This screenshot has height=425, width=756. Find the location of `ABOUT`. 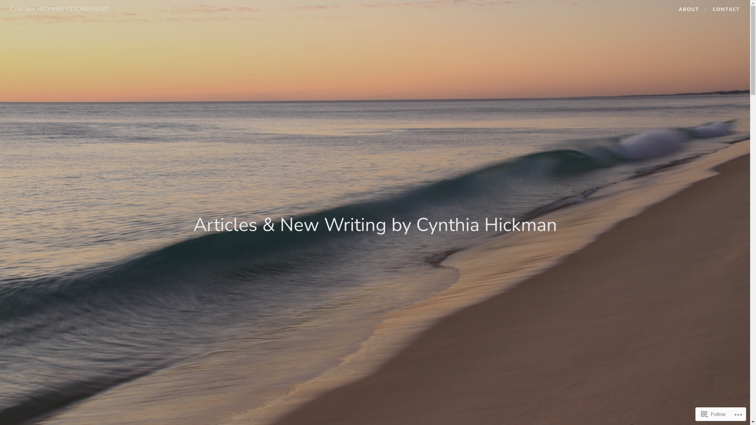

ABOUT is located at coordinates (693, 9).